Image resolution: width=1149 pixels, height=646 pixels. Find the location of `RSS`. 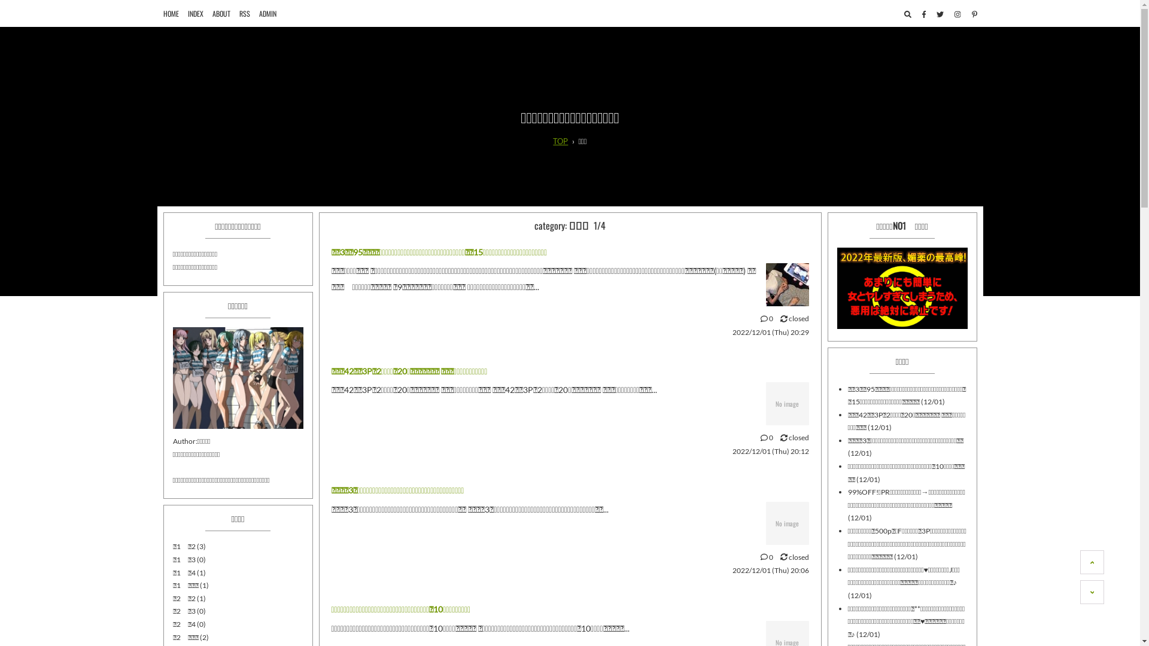

RSS is located at coordinates (245, 13).